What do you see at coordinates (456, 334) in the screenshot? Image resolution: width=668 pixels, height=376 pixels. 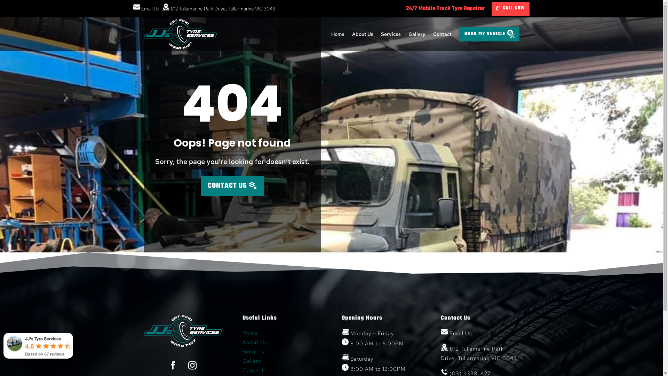 I see ` Email Us` at bounding box center [456, 334].